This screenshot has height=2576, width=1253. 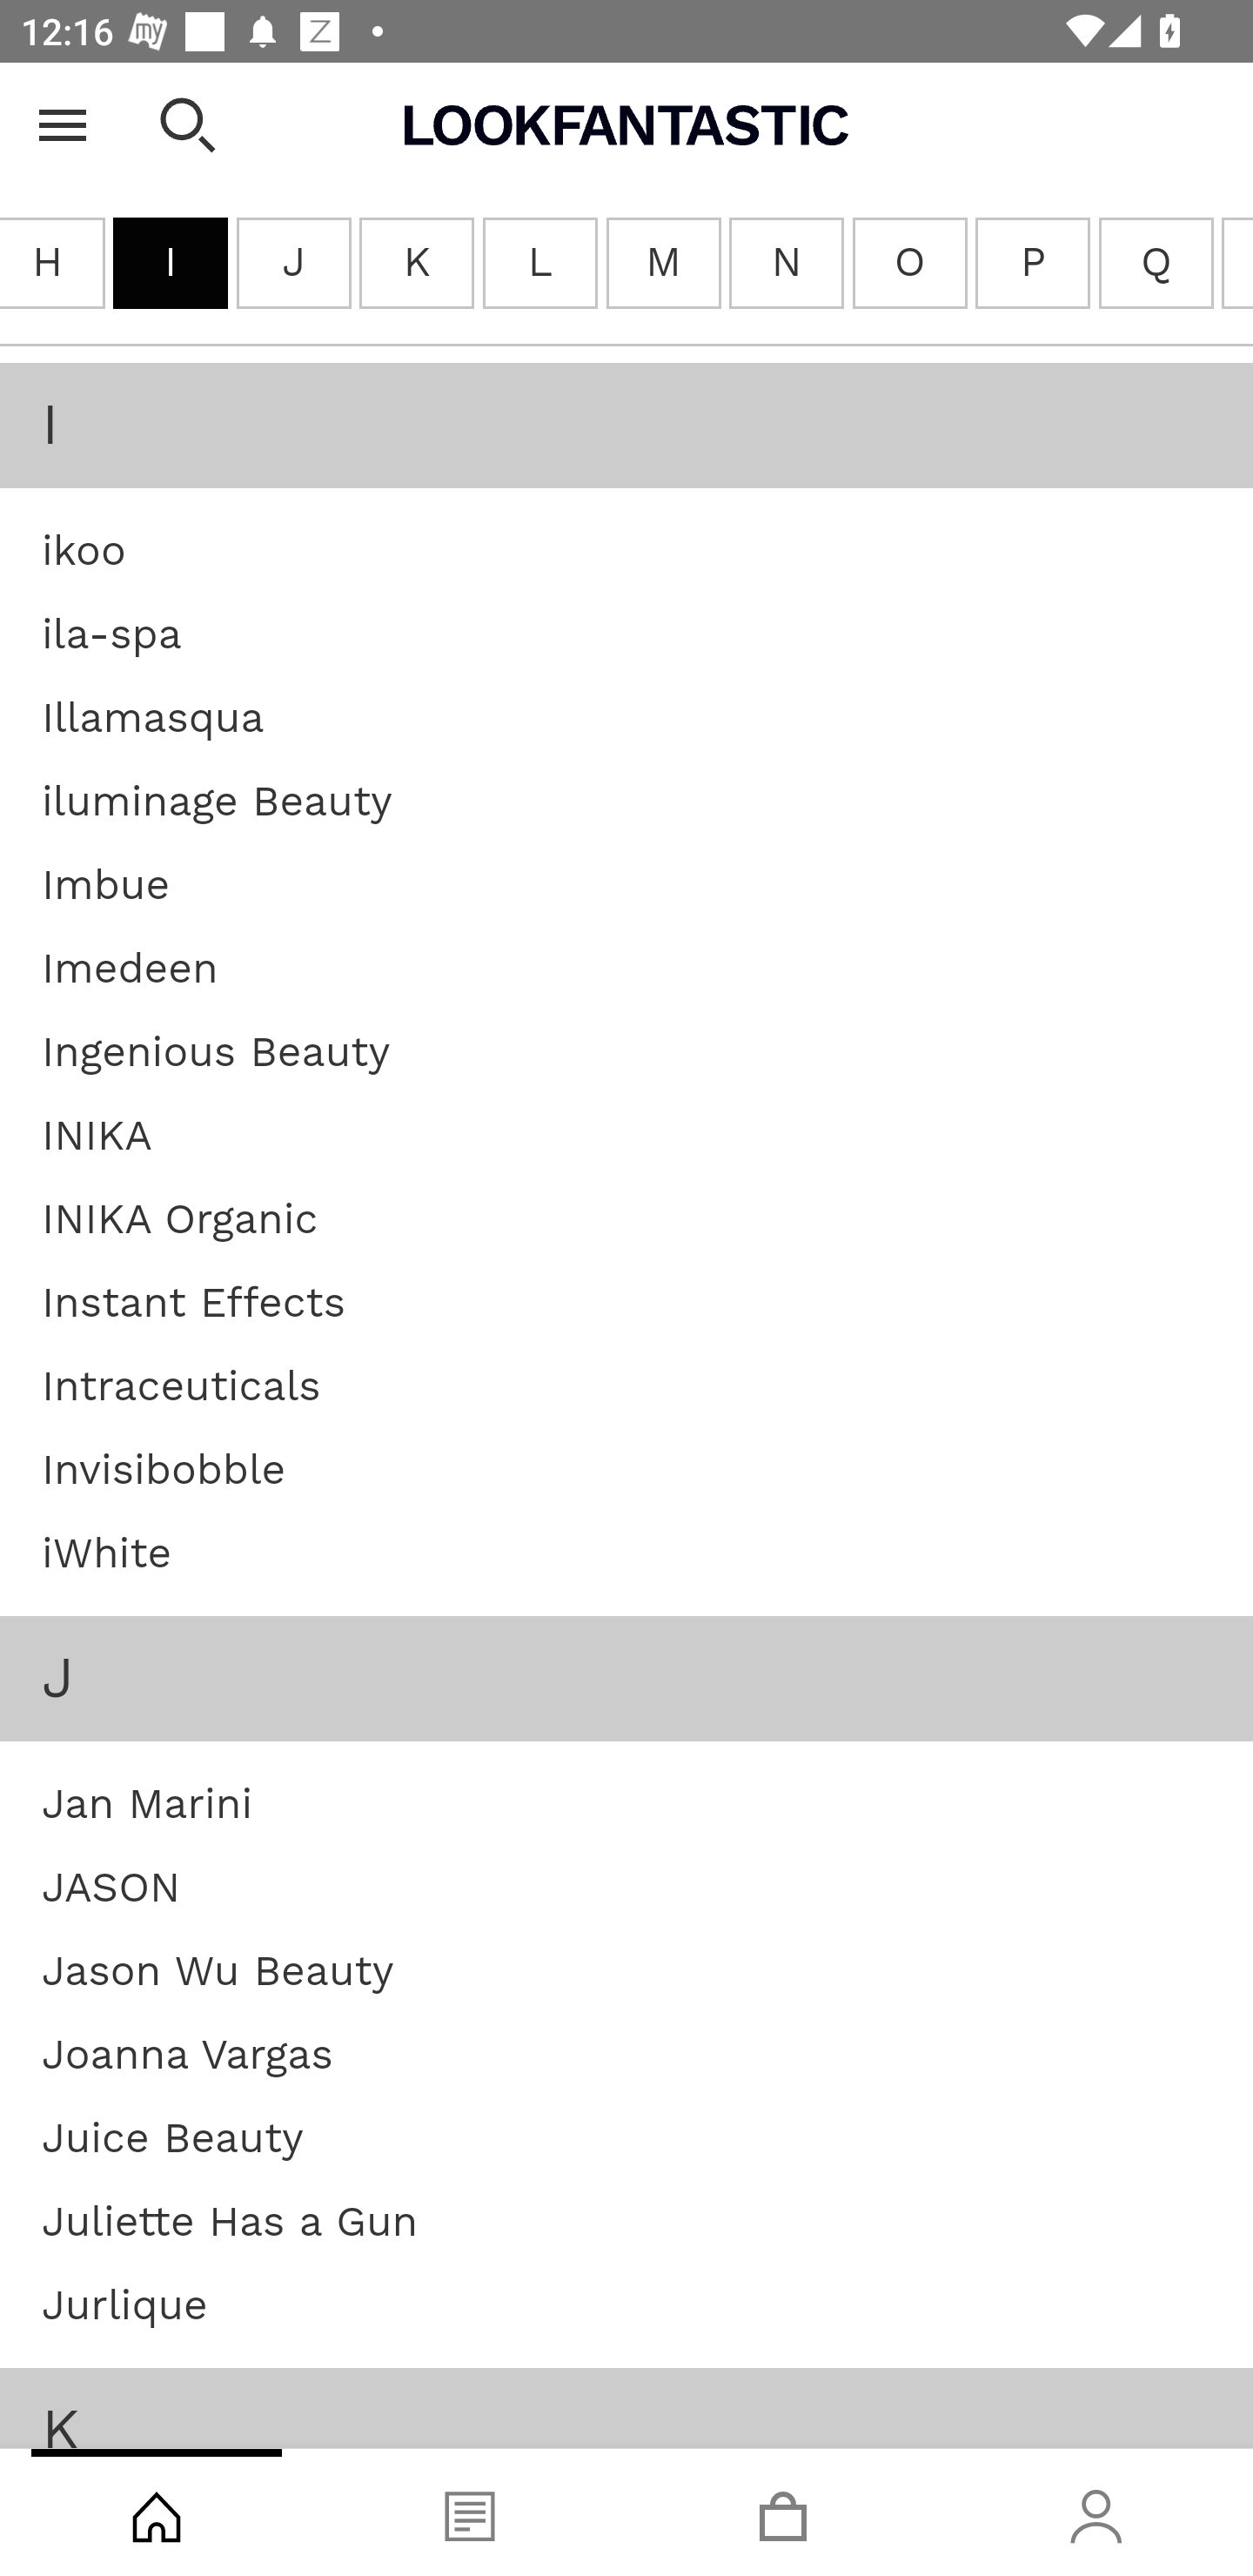 What do you see at coordinates (179, 1220) in the screenshot?
I see `INIKA Organic` at bounding box center [179, 1220].